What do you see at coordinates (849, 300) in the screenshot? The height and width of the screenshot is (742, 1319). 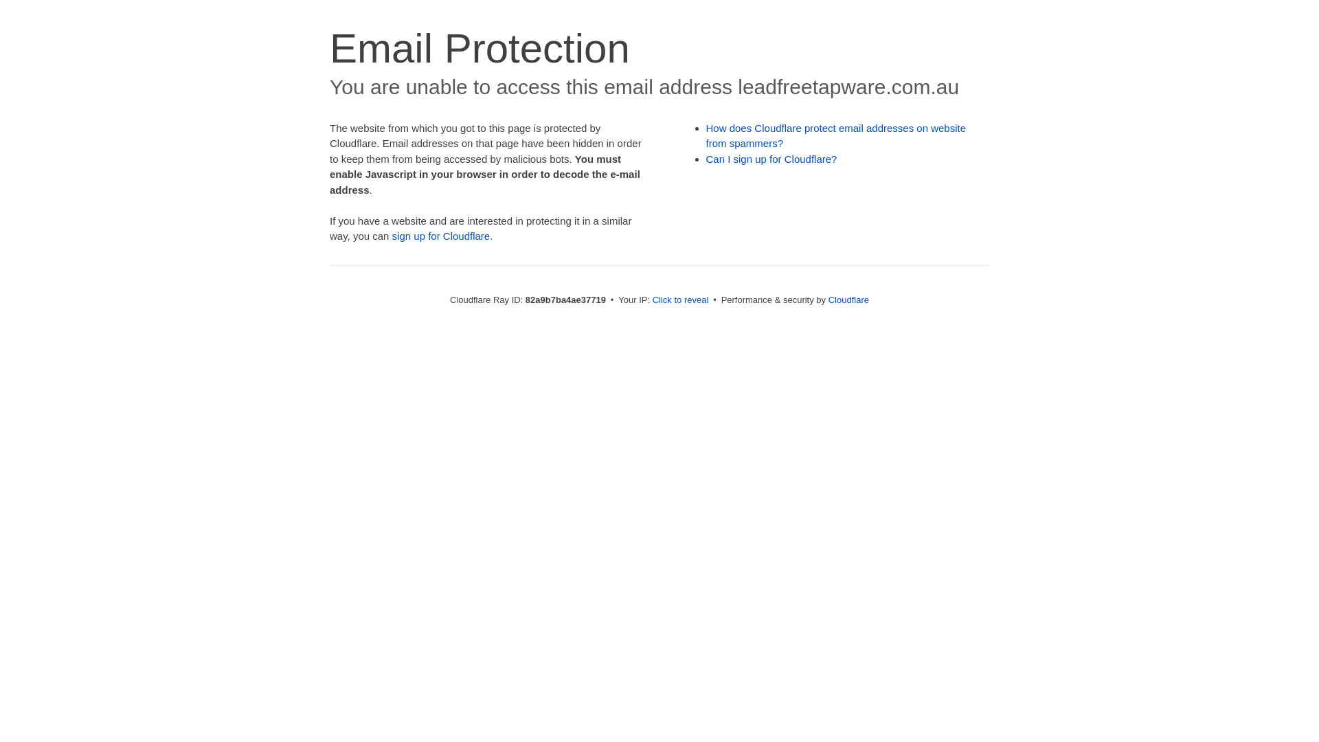 I see `Cloudflare` at bounding box center [849, 300].